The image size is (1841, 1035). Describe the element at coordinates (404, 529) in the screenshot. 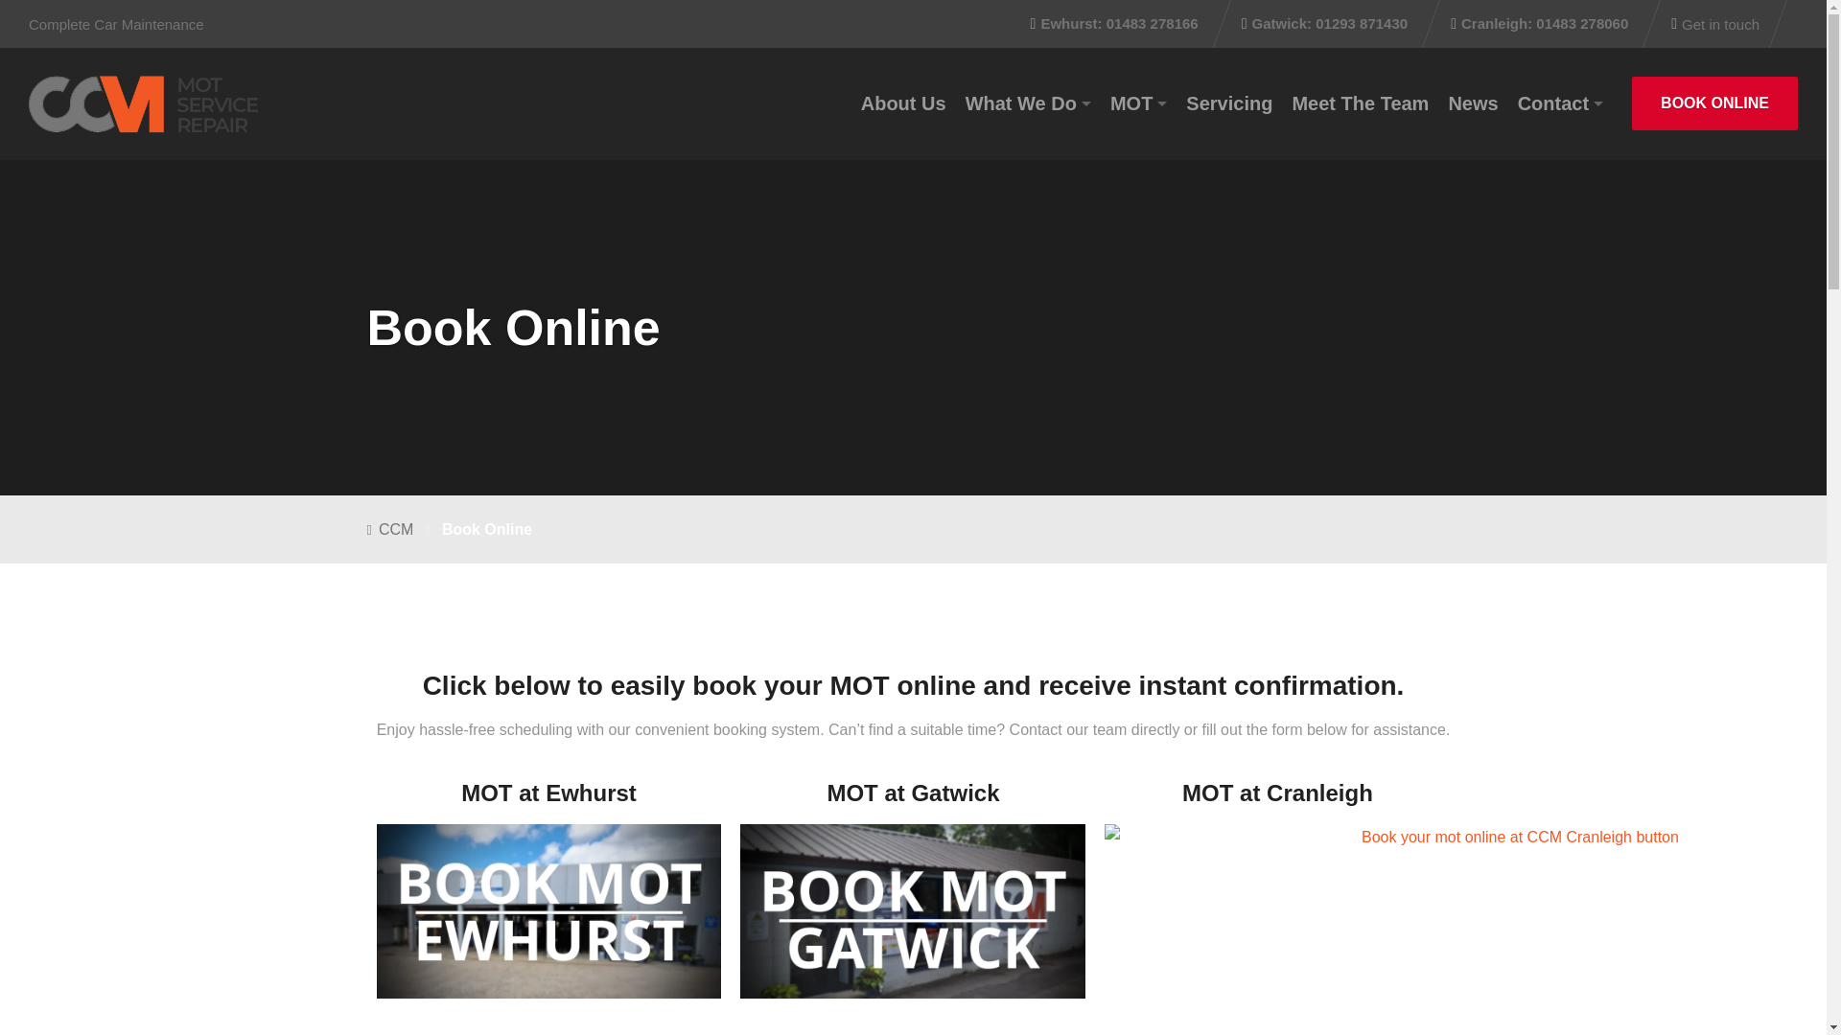

I see `Go to CCM.` at that location.